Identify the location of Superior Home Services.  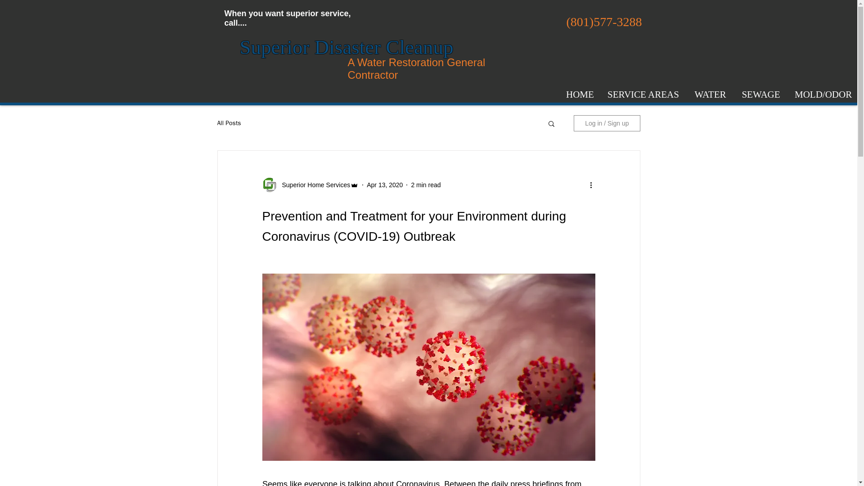
(313, 184).